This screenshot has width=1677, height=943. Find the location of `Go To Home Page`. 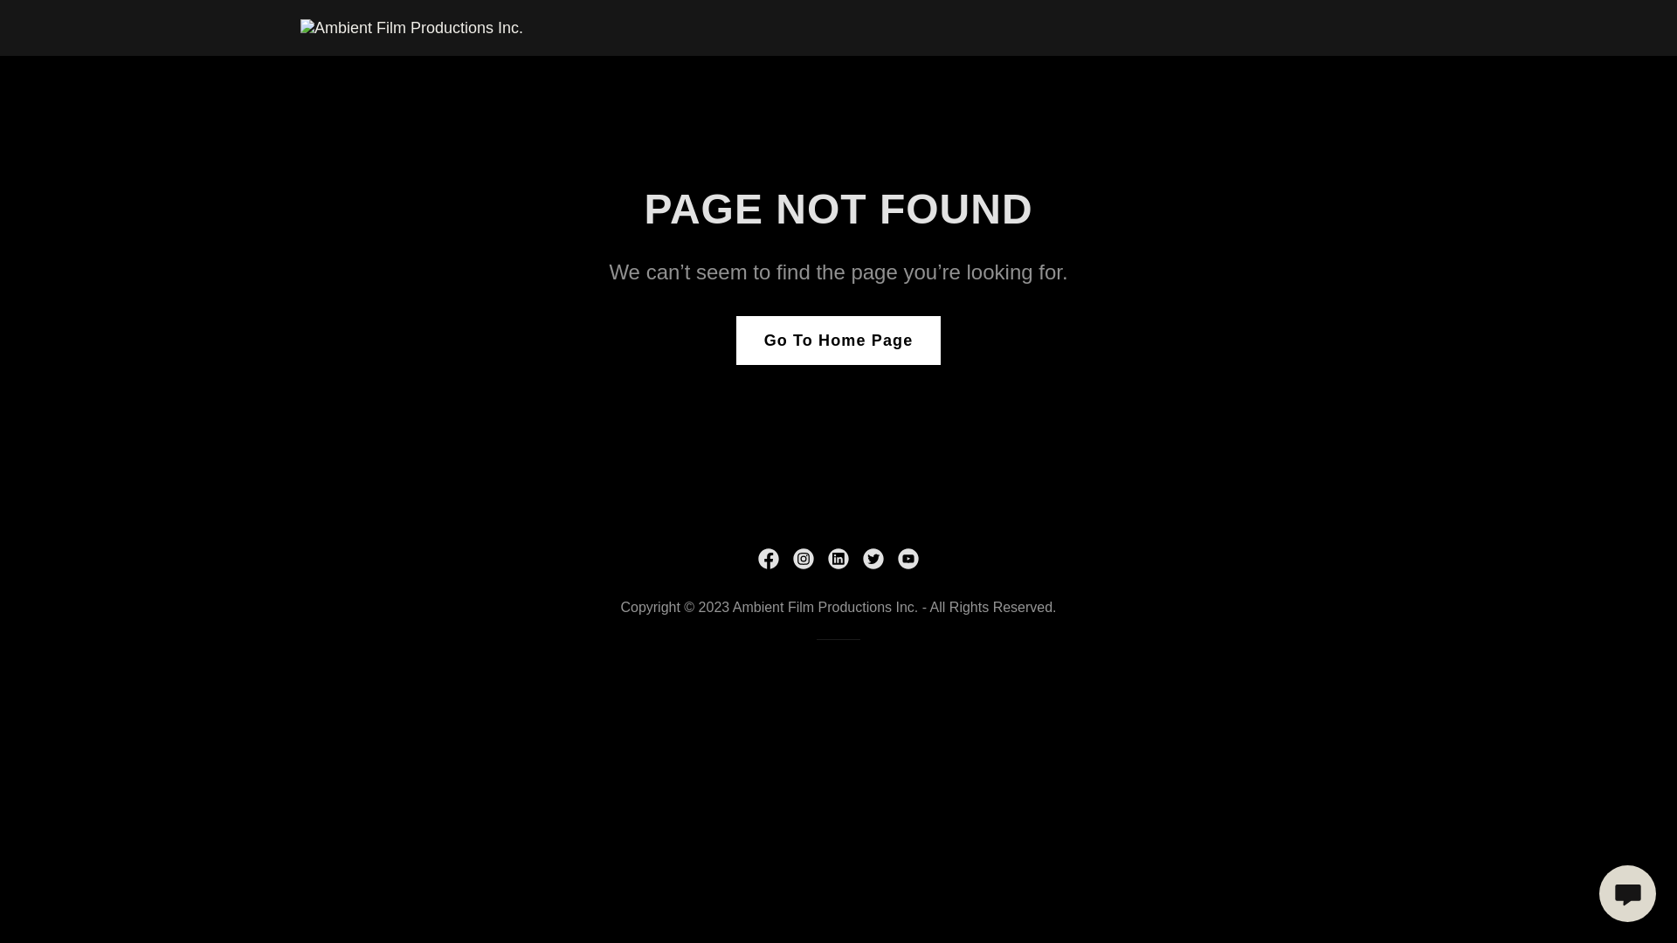

Go To Home Page is located at coordinates (838, 341).